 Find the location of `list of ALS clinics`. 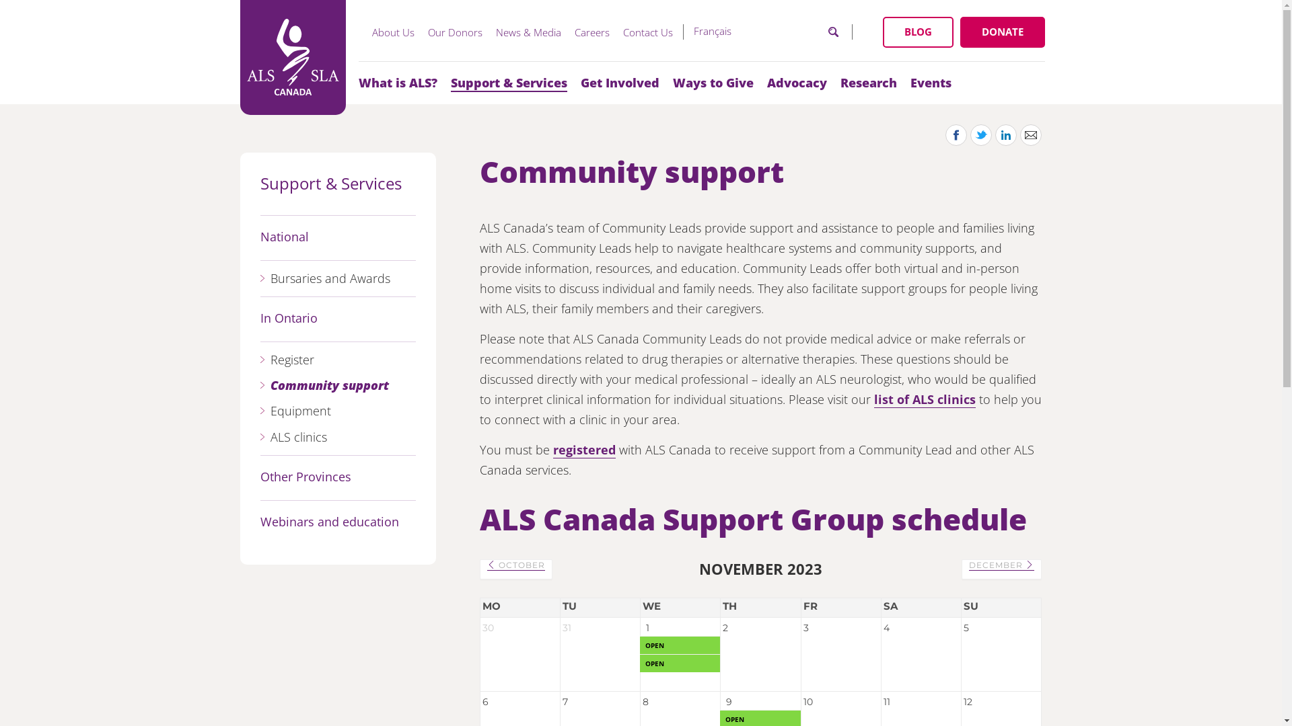

list of ALS clinics is located at coordinates (925, 399).